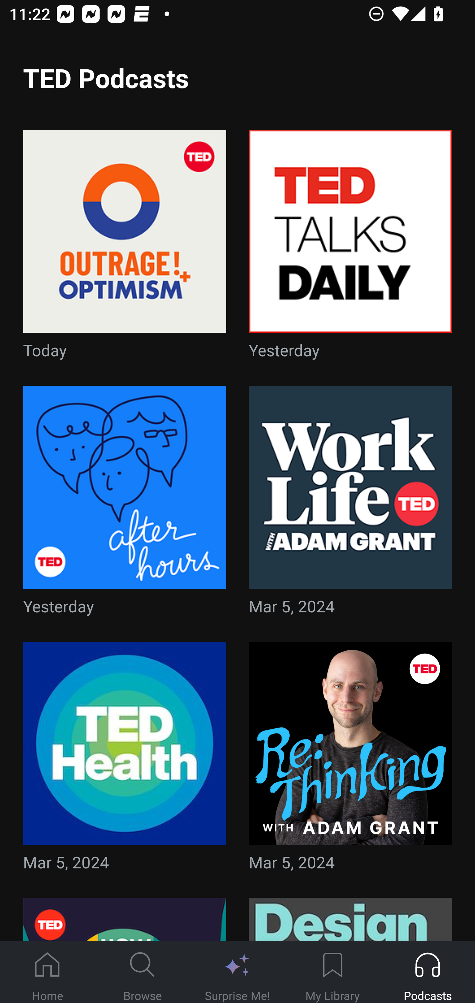 This screenshot has height=1003, width=475. Describe the element at coordinates (125, 504) in the screenshot. I see `Yesterday` at that location.